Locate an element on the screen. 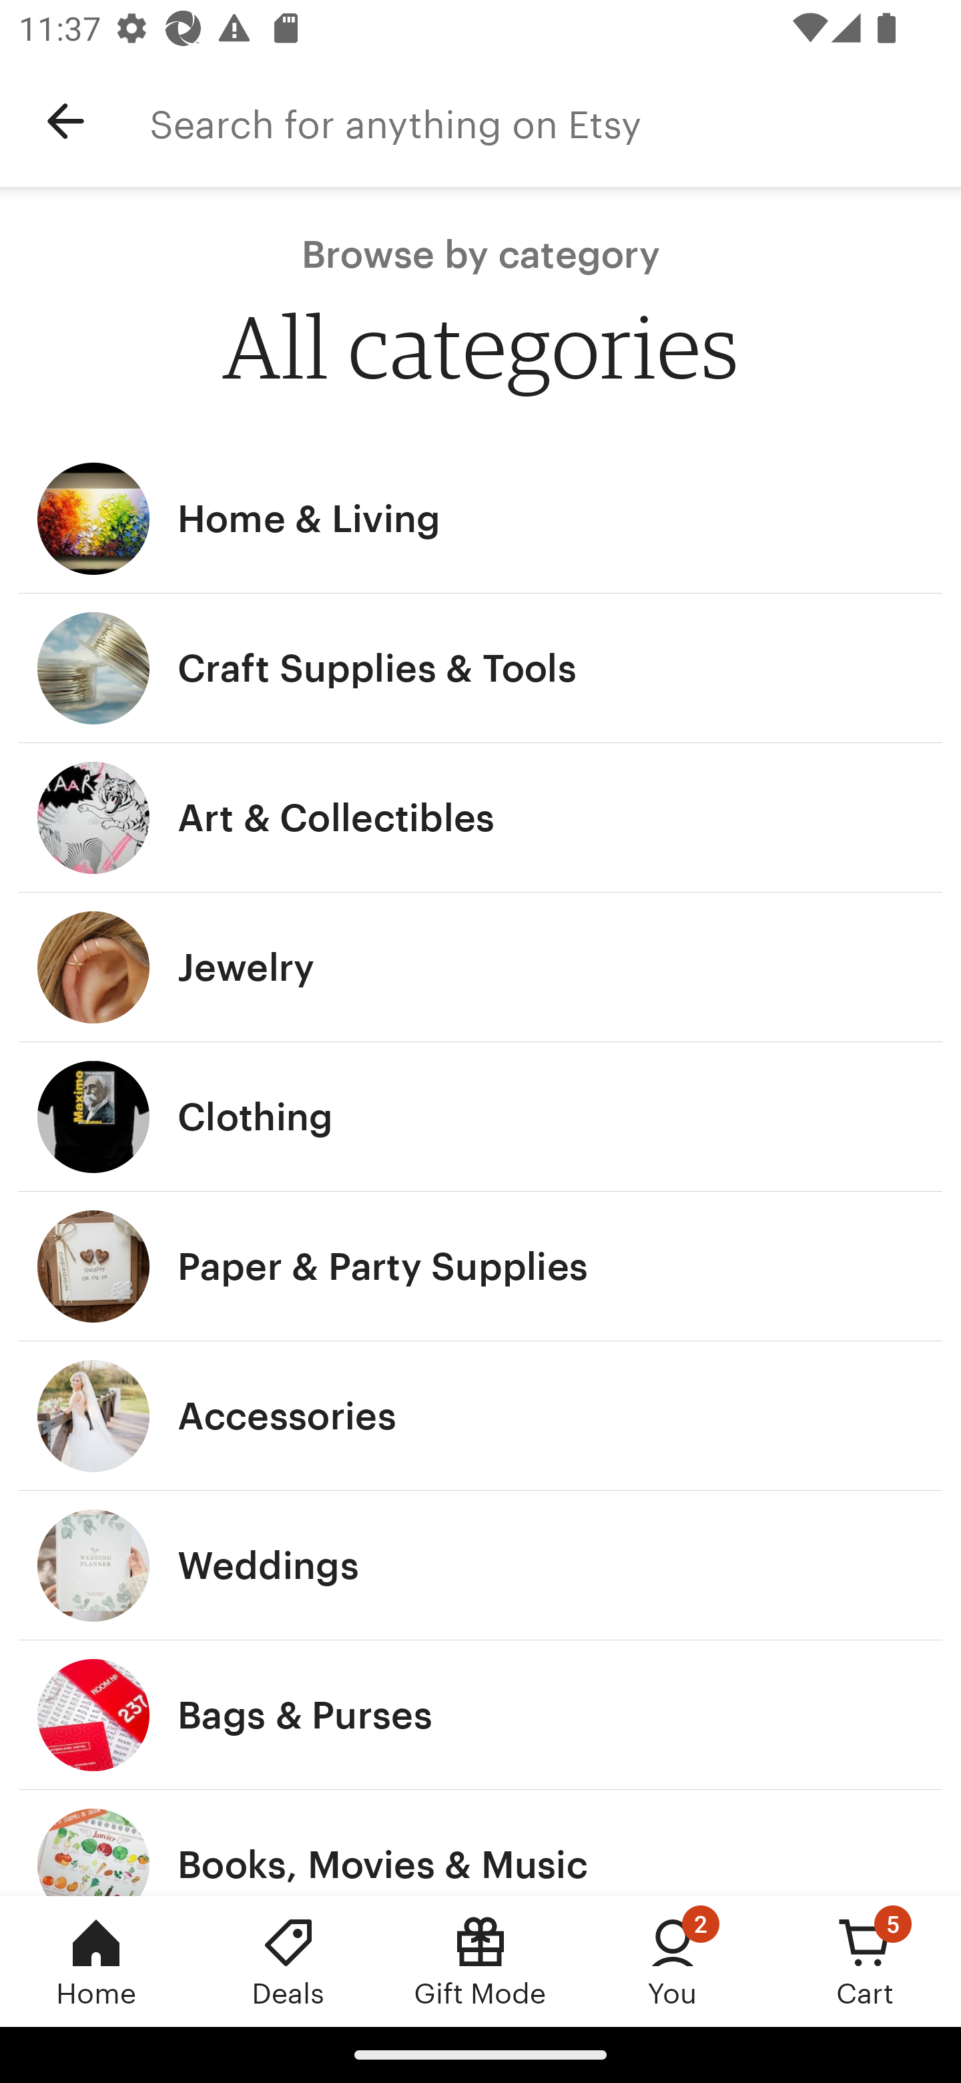 This screenshot has width=961, height=2083. Search for anything on Etsy is located at coordinates (555, 122).